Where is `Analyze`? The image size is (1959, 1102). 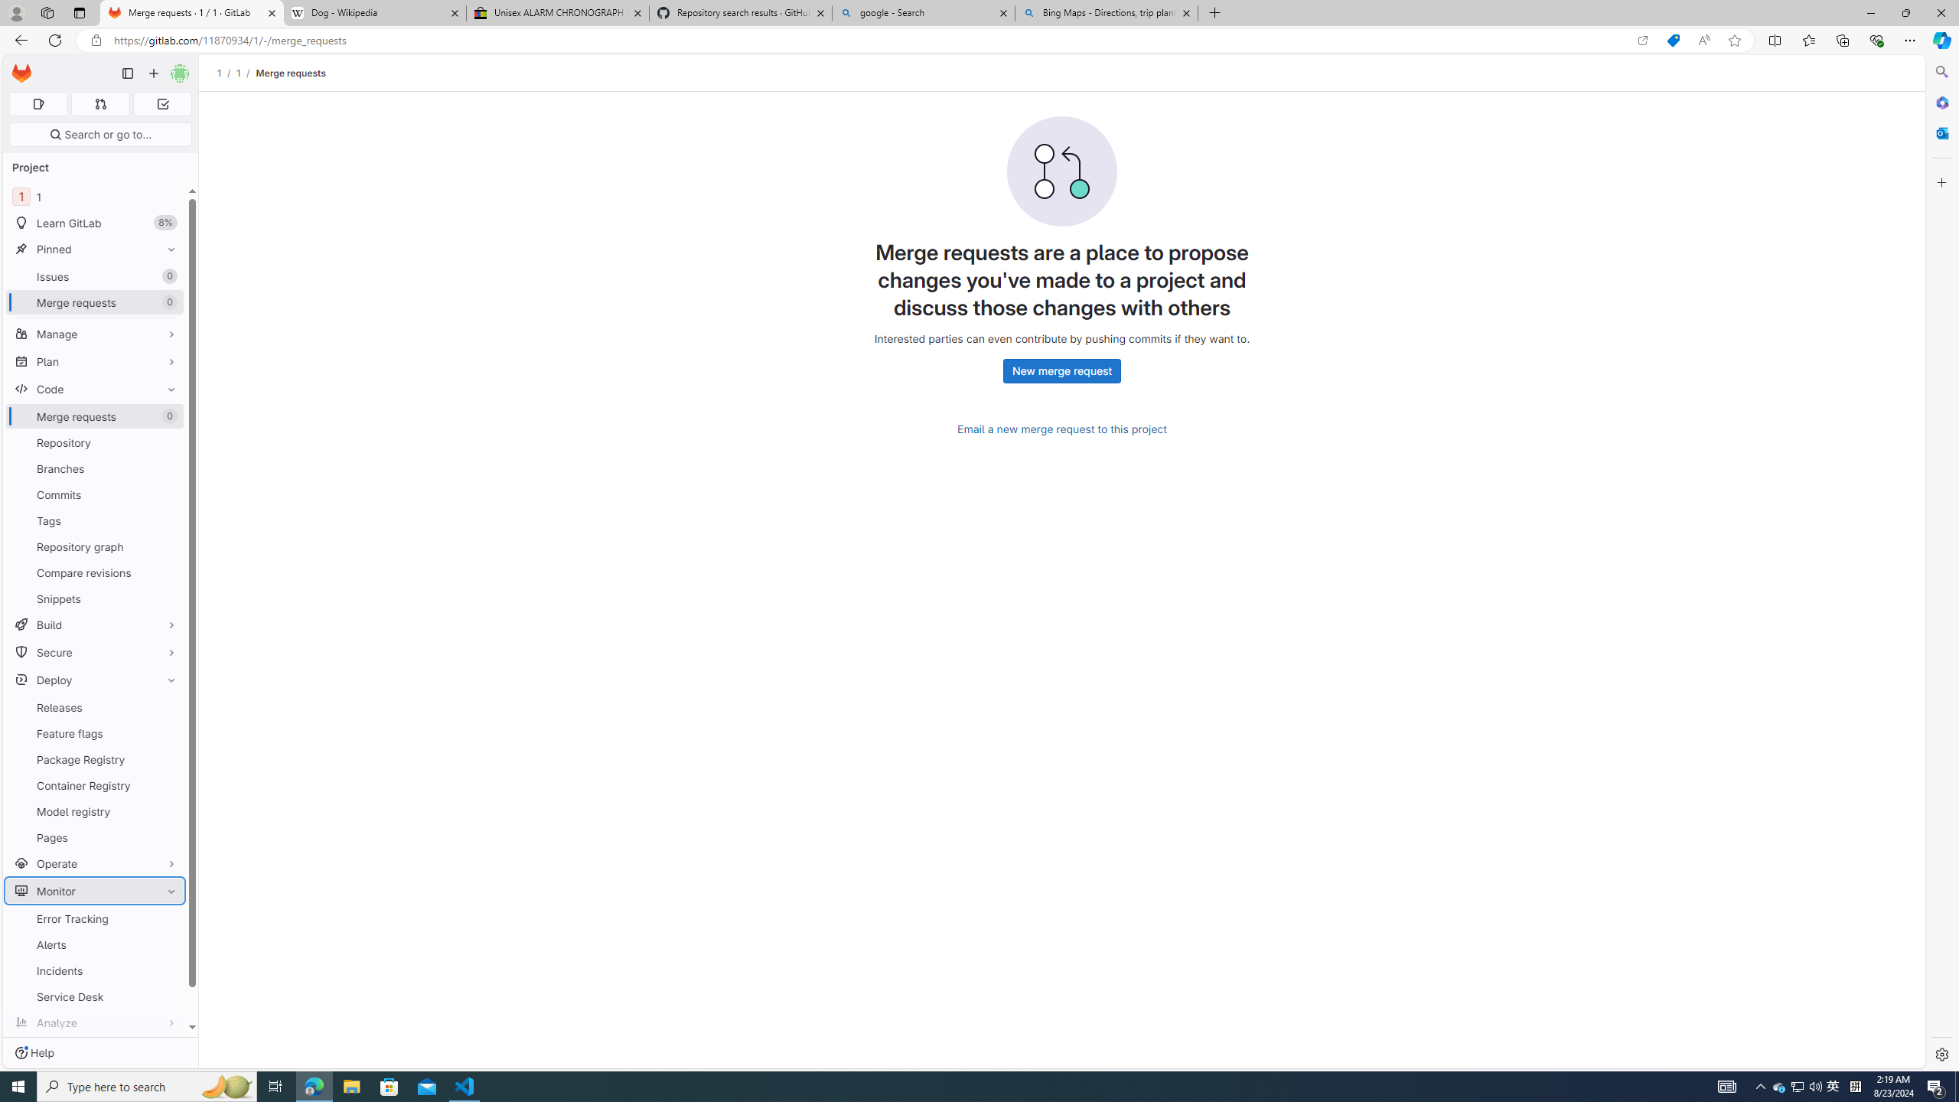
Analyze is located at coordinates (95, 1022).